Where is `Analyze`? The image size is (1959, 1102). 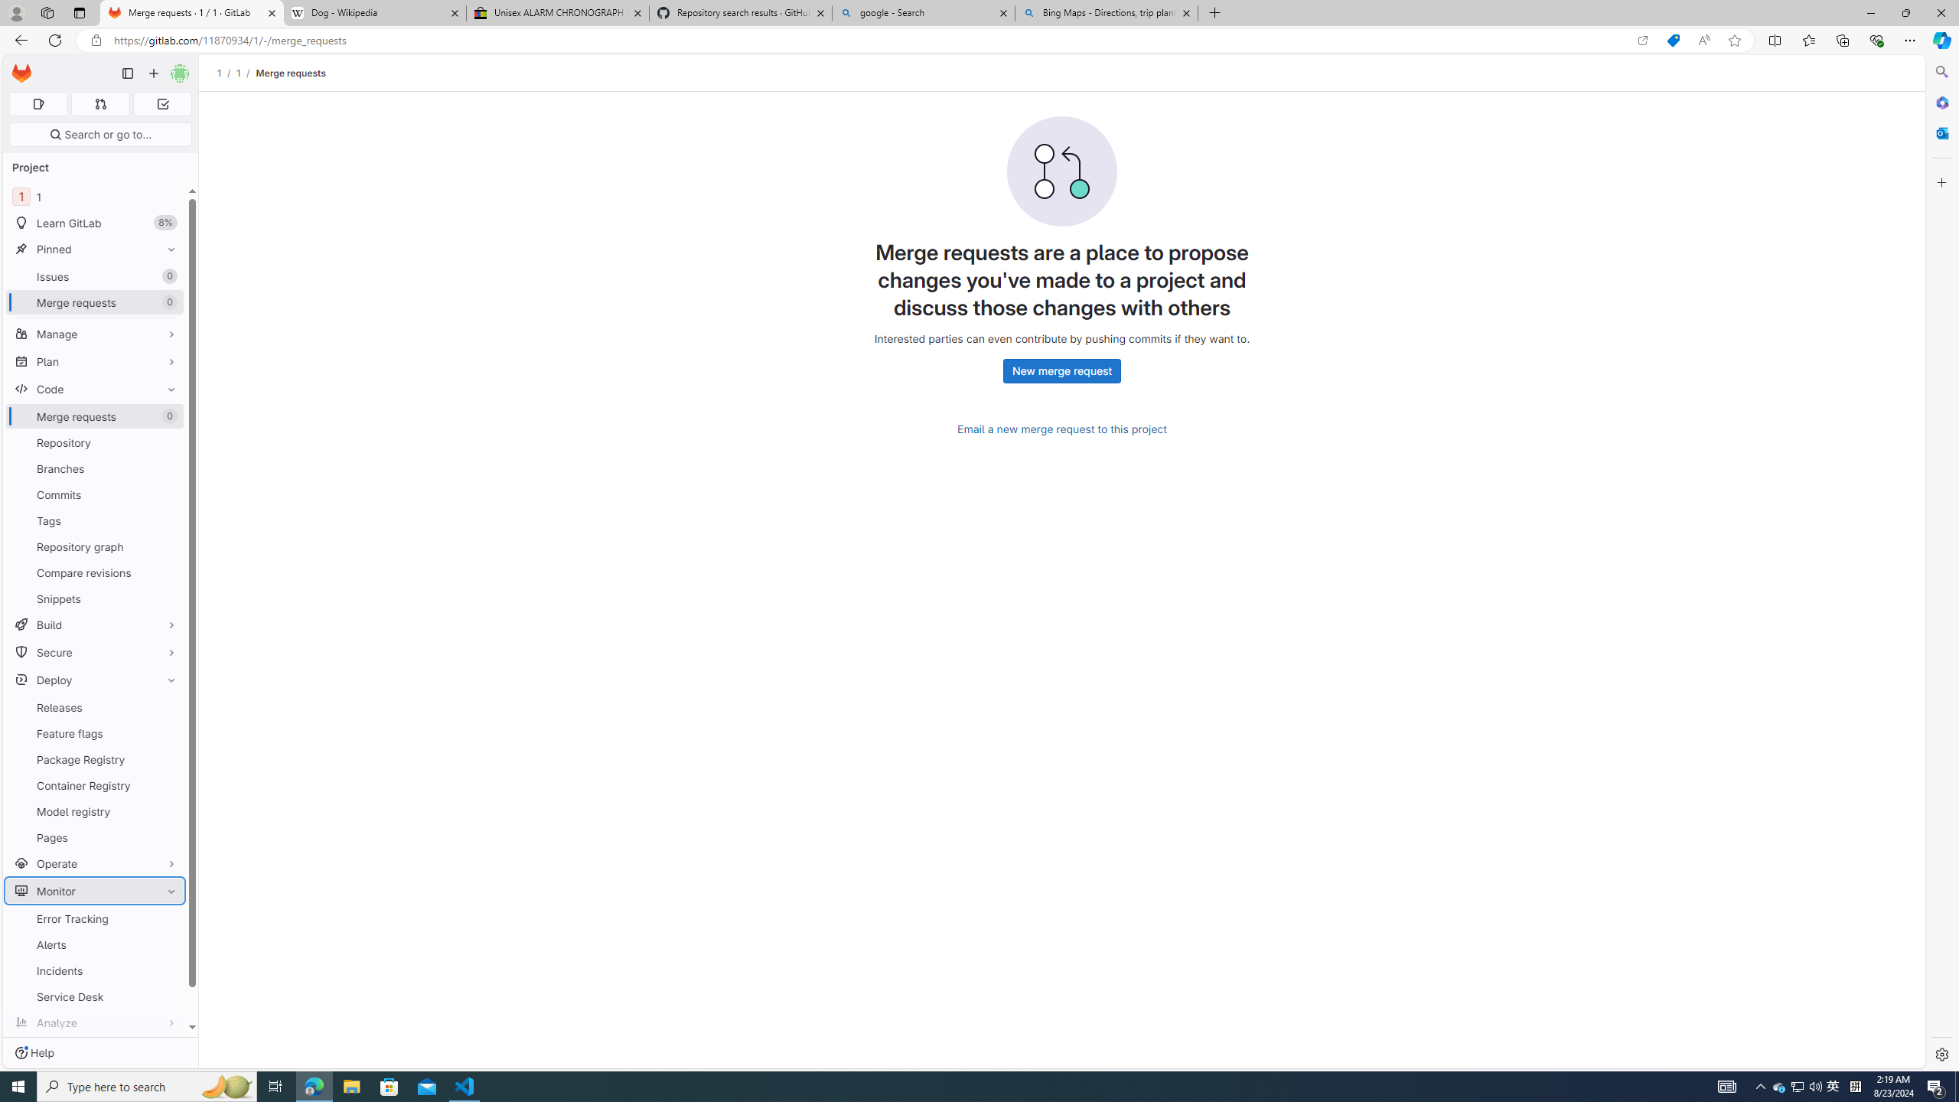
Analyze is located at coordinates (95, 1022).